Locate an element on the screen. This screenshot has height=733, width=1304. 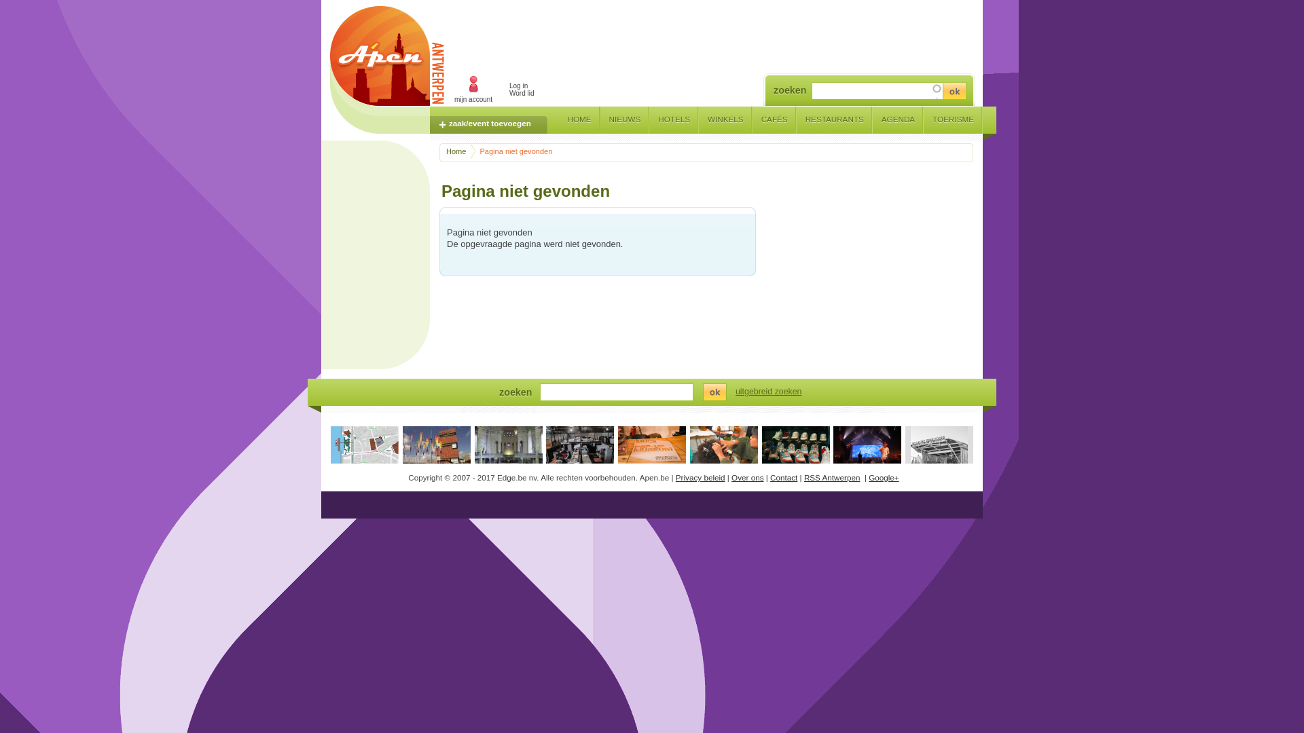
zaak/event toevoegen is located at coordinates (489, 125).